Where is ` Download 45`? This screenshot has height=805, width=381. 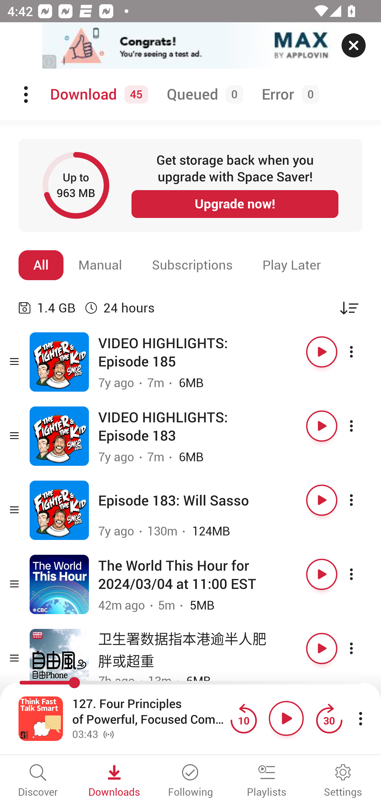
 Download 45 is located at coordinates (97, 95).